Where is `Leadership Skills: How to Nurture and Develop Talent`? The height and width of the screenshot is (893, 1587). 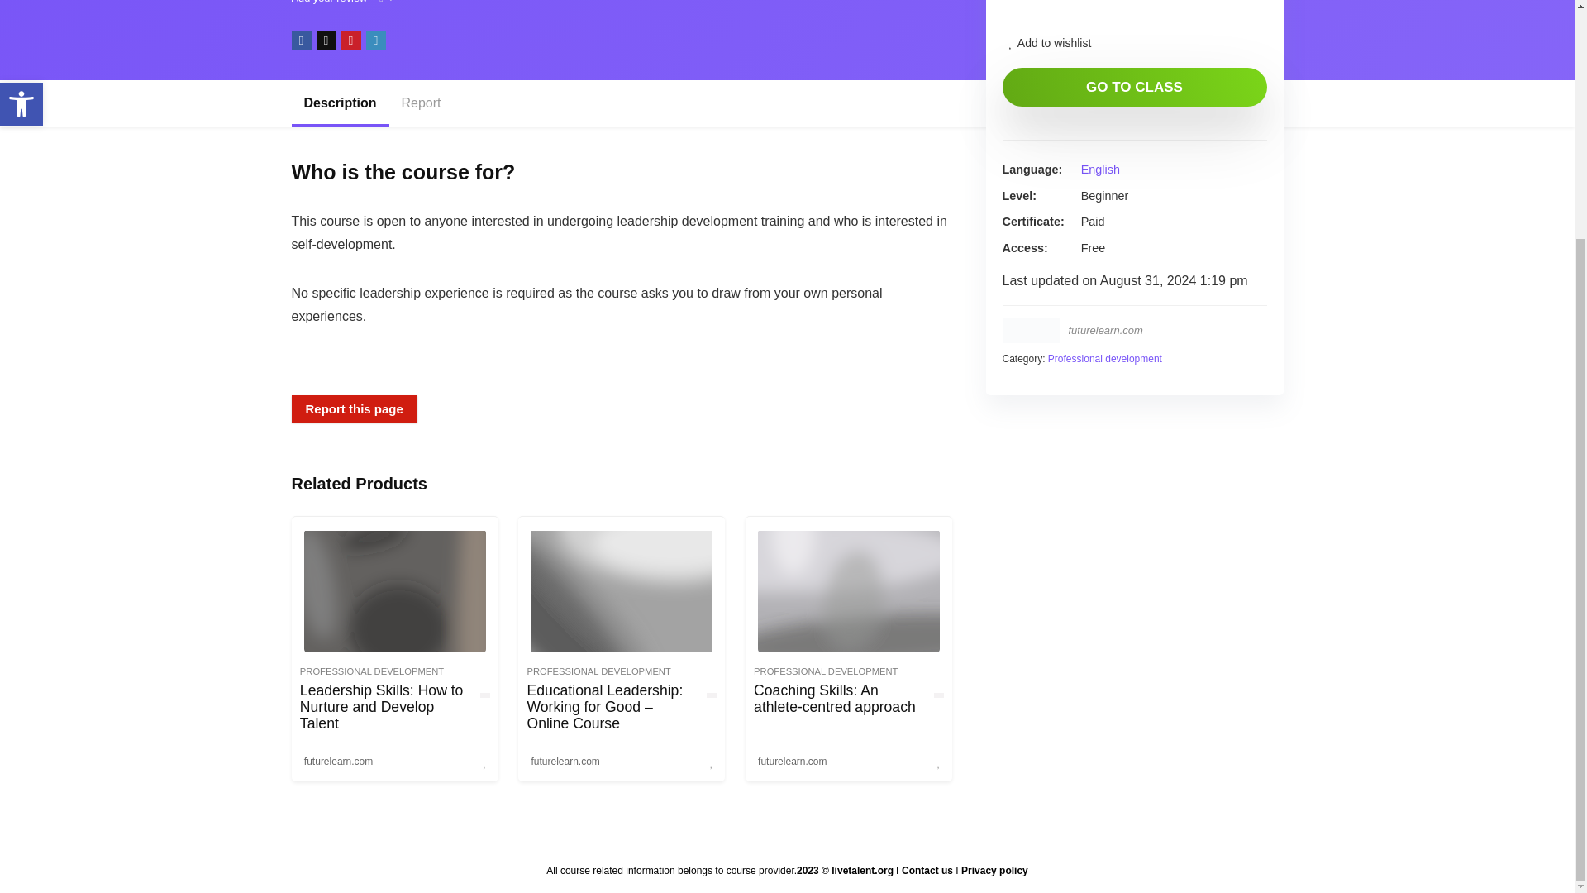 Leadership Skills: How to Nurture and Develop Talent is located at coordinates (381, 706).